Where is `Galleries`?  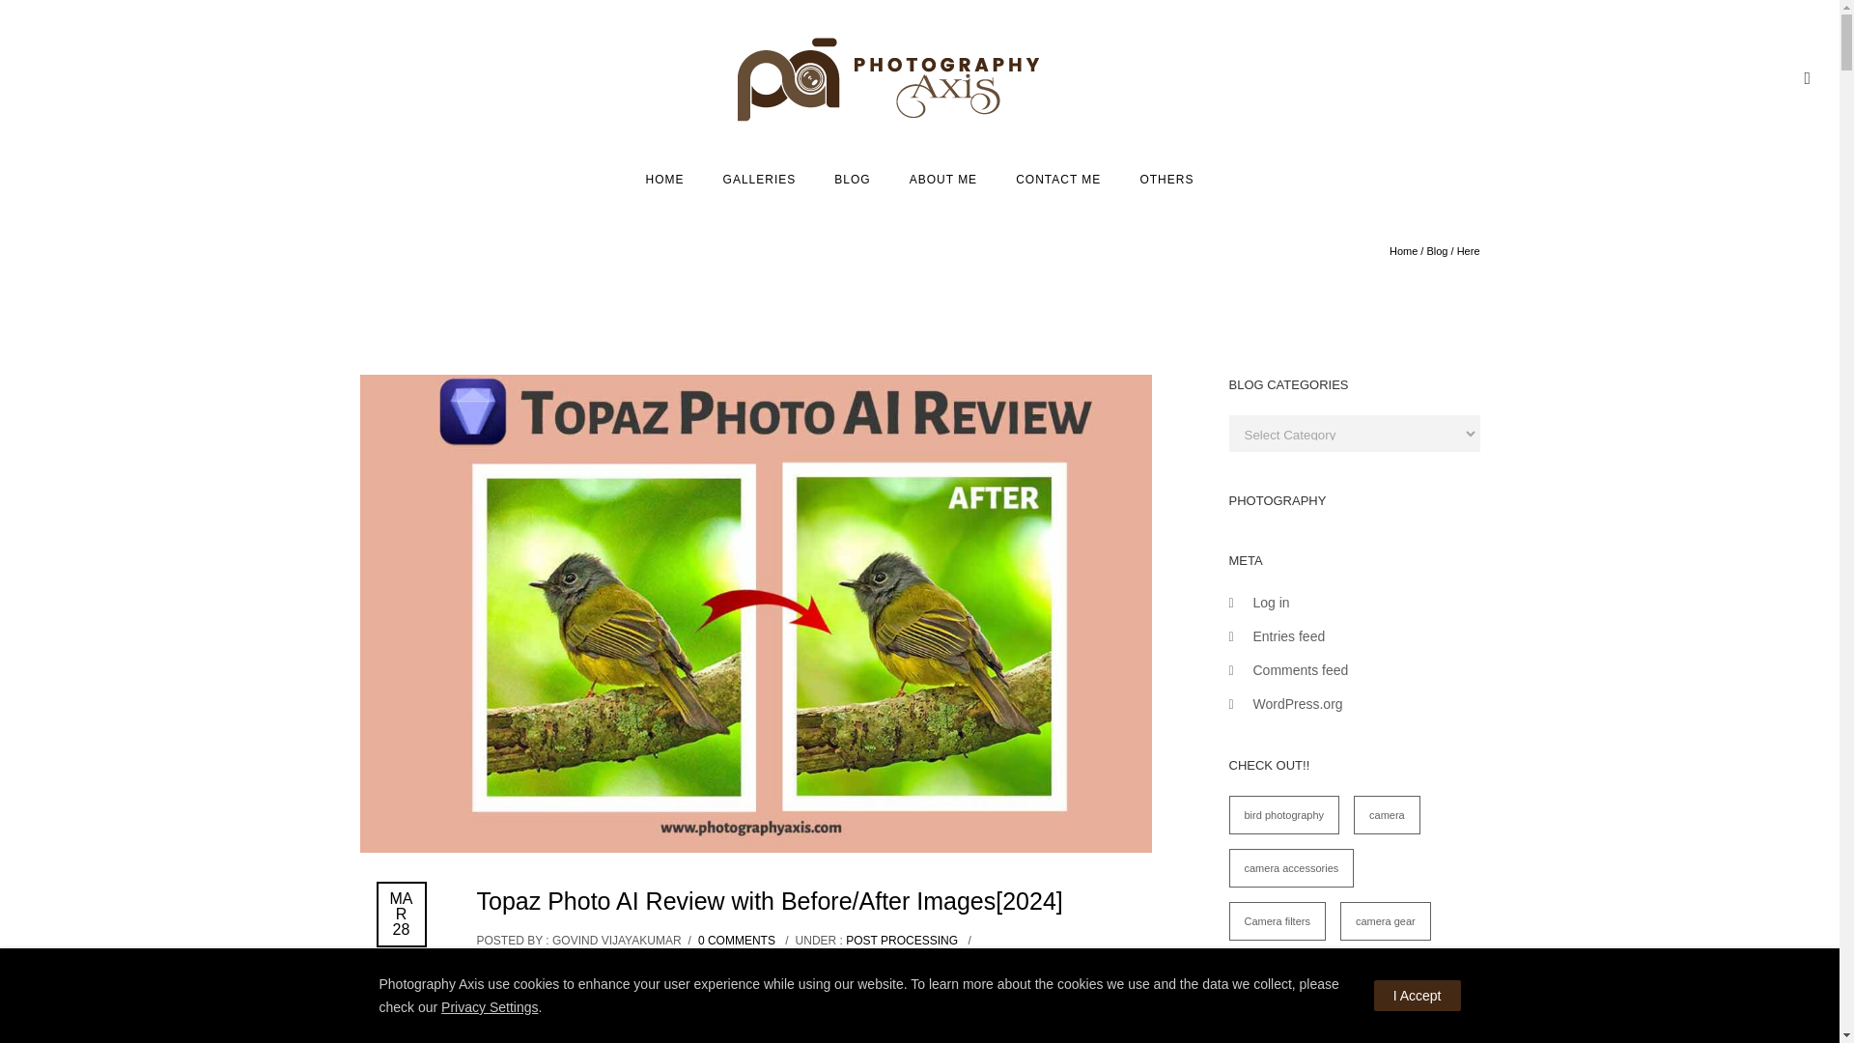 Galleries is located at coordinates (759, 180).